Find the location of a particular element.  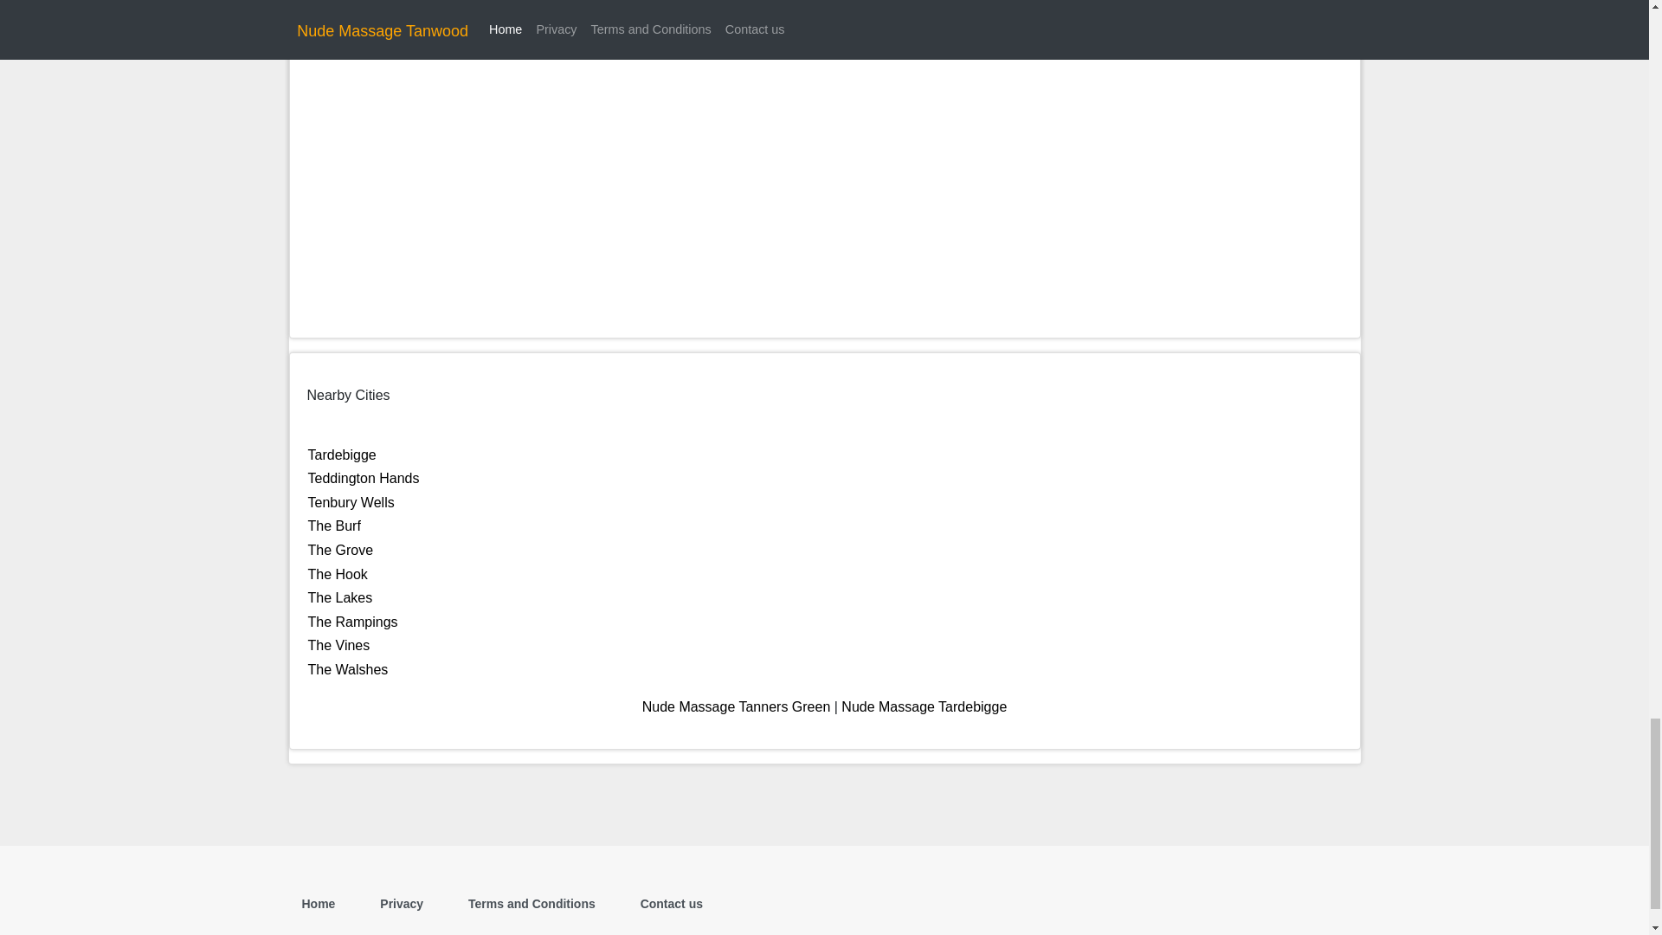

The Hook is located at coordinates (338, 573).